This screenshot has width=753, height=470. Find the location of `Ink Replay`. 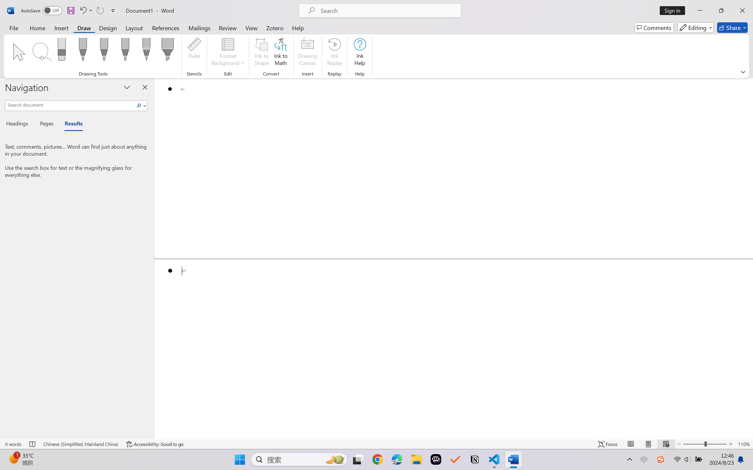

Ink Replay is located at coordinates (334, 53).